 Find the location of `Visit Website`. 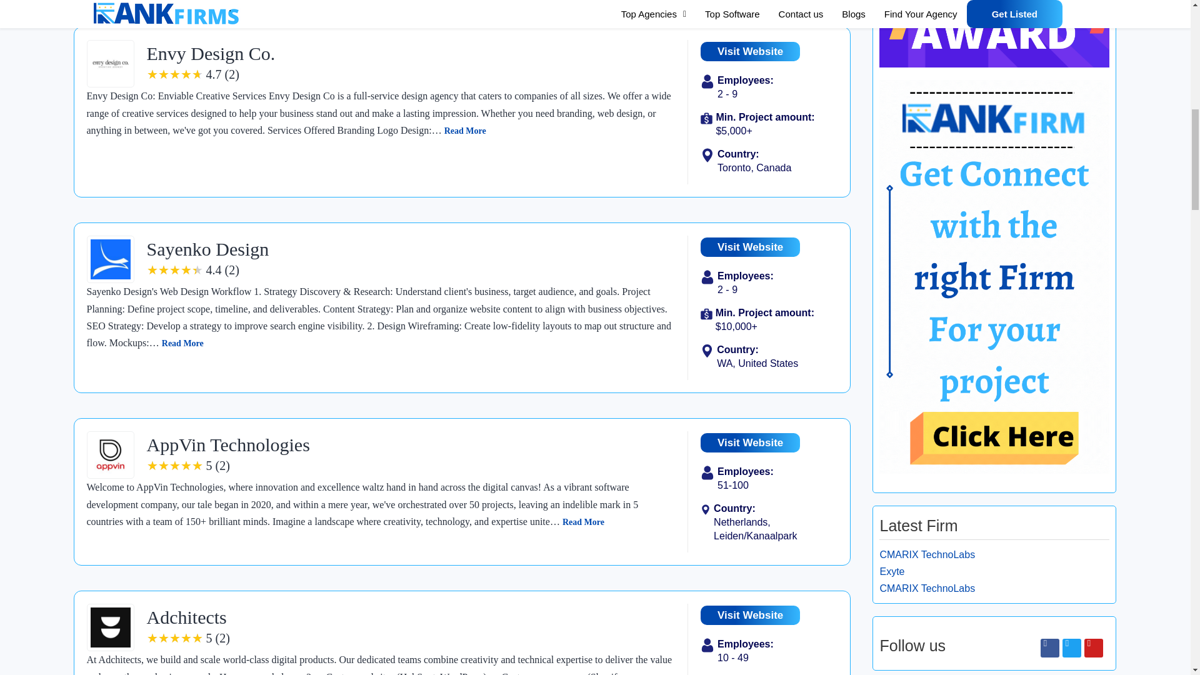

Visit Website is located at coordinates (750, 247).